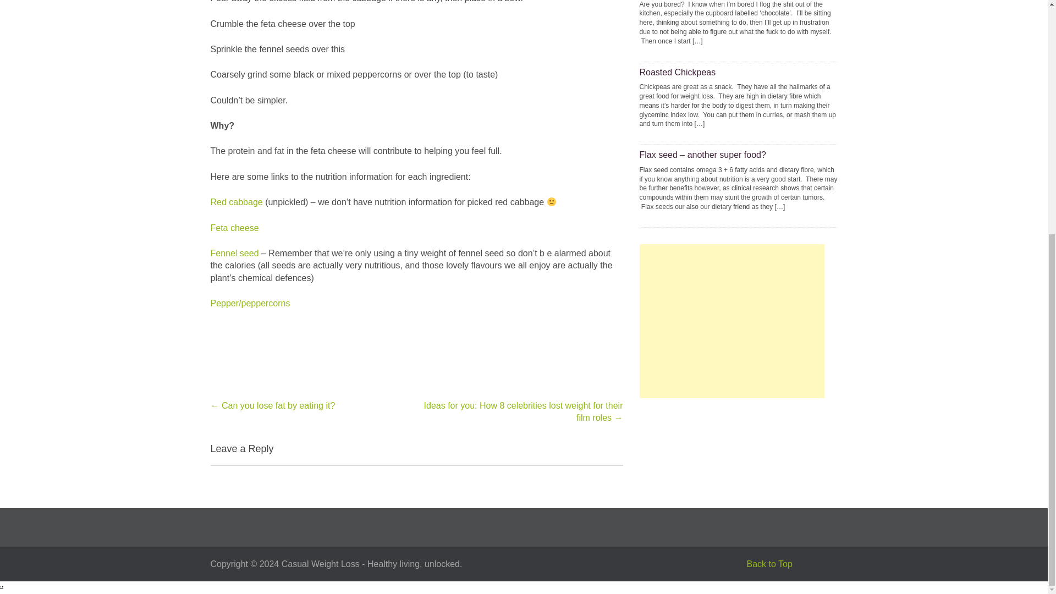 The width and height of the screenshot is (1056, 594). I want to click on Back to Top, so click(769, 564).